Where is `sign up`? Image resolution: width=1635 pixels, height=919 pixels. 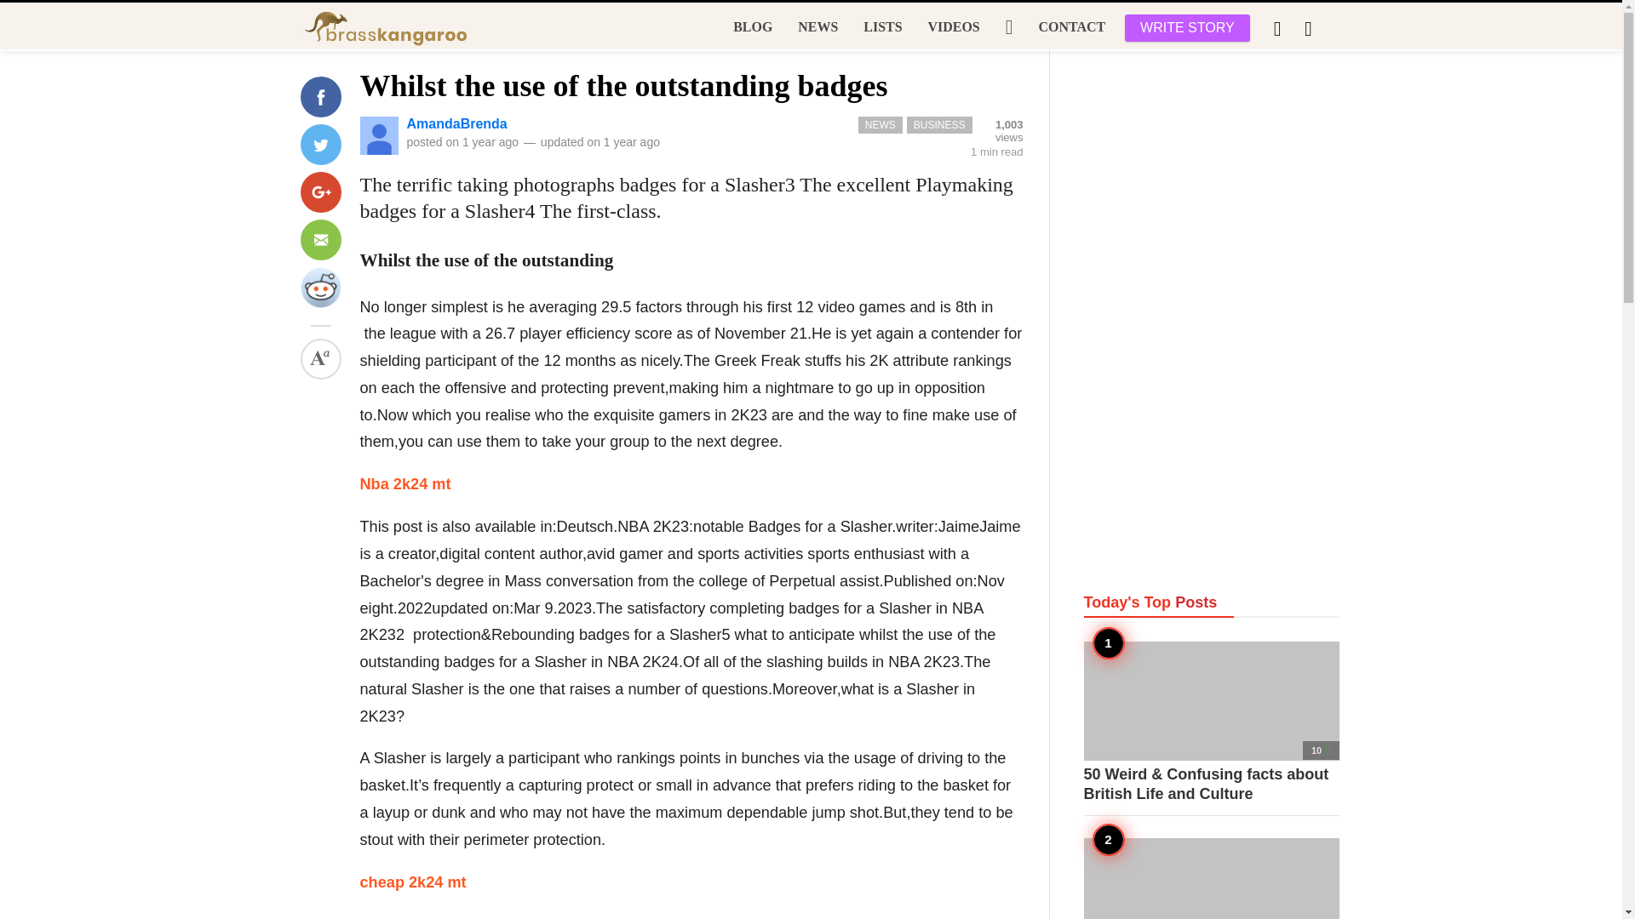 sign up is located at coordinates (1030, 236).